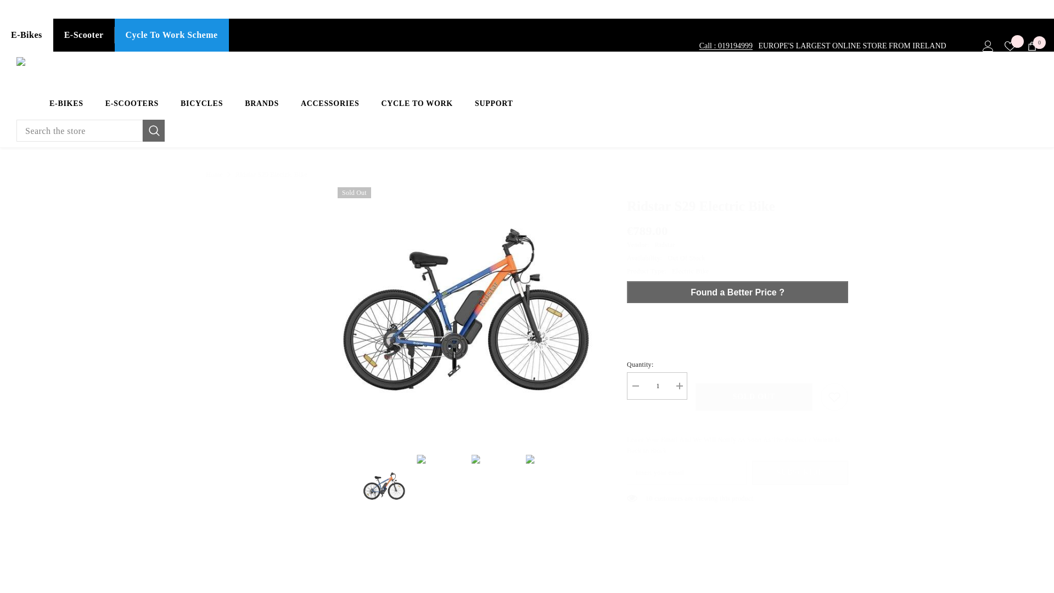  I want to click on Call : 019194999, so click(726, 46).